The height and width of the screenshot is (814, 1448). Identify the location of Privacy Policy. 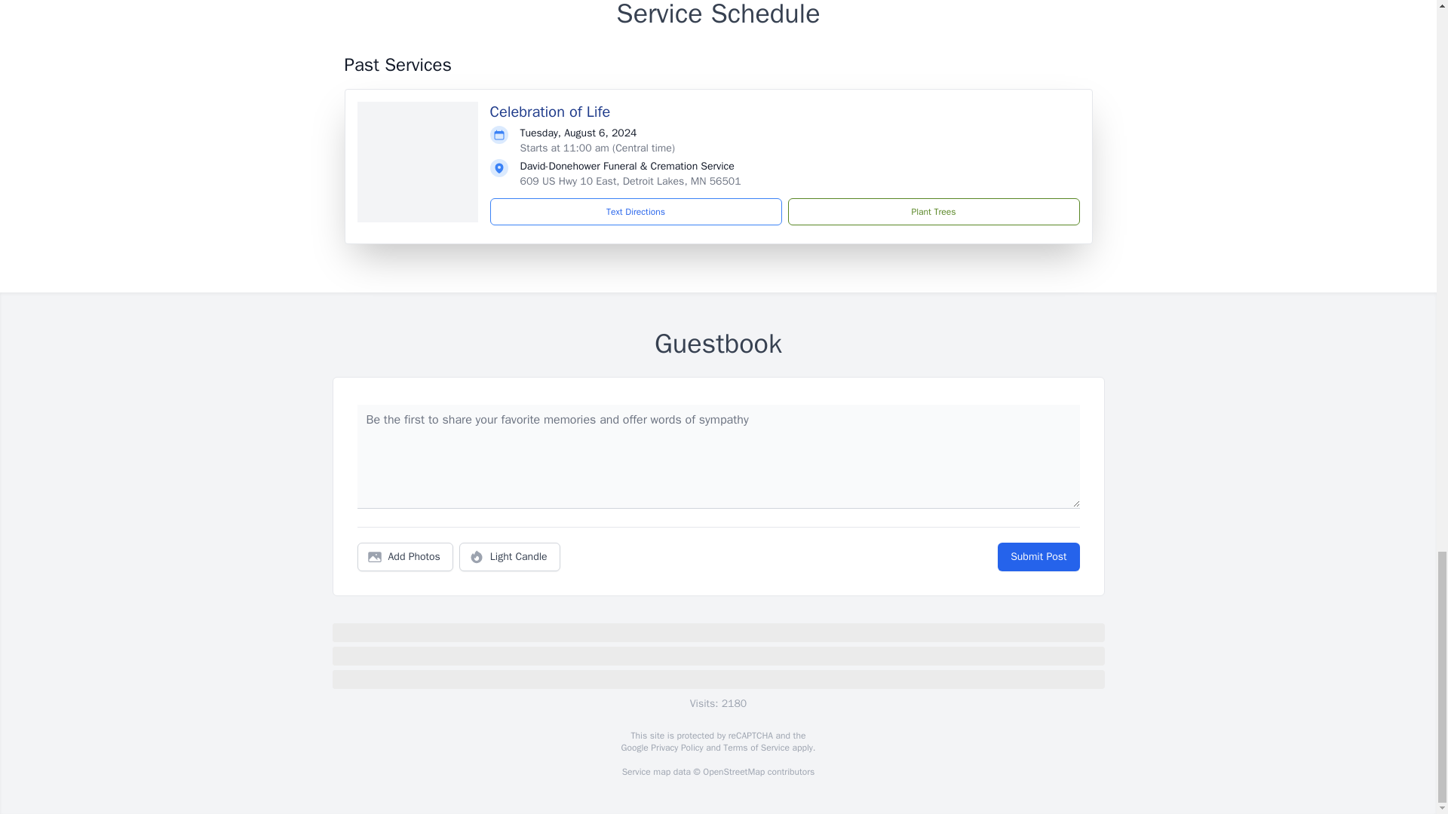
(676, 748).